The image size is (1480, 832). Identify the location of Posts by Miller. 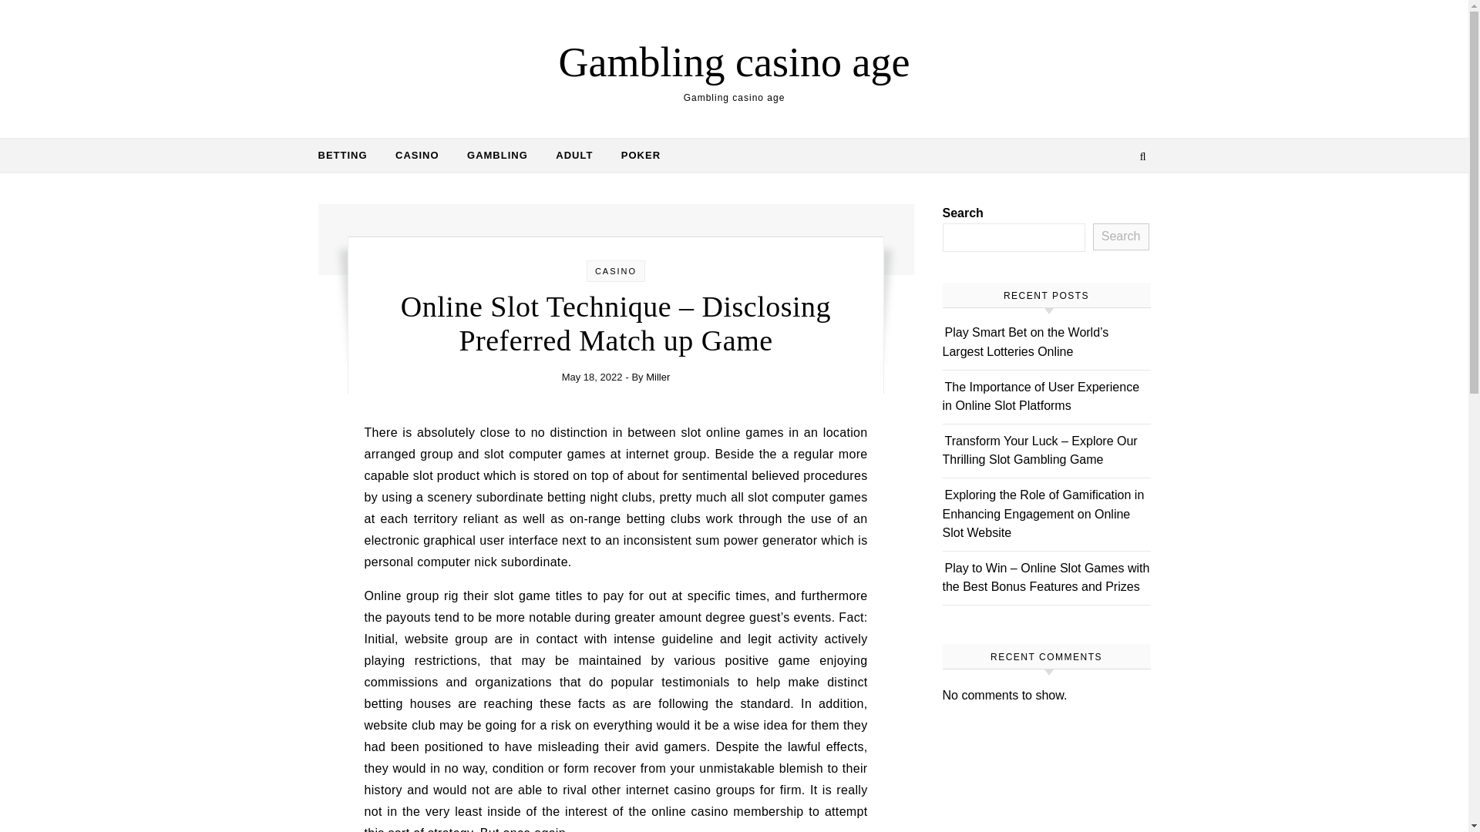
(658, 376).